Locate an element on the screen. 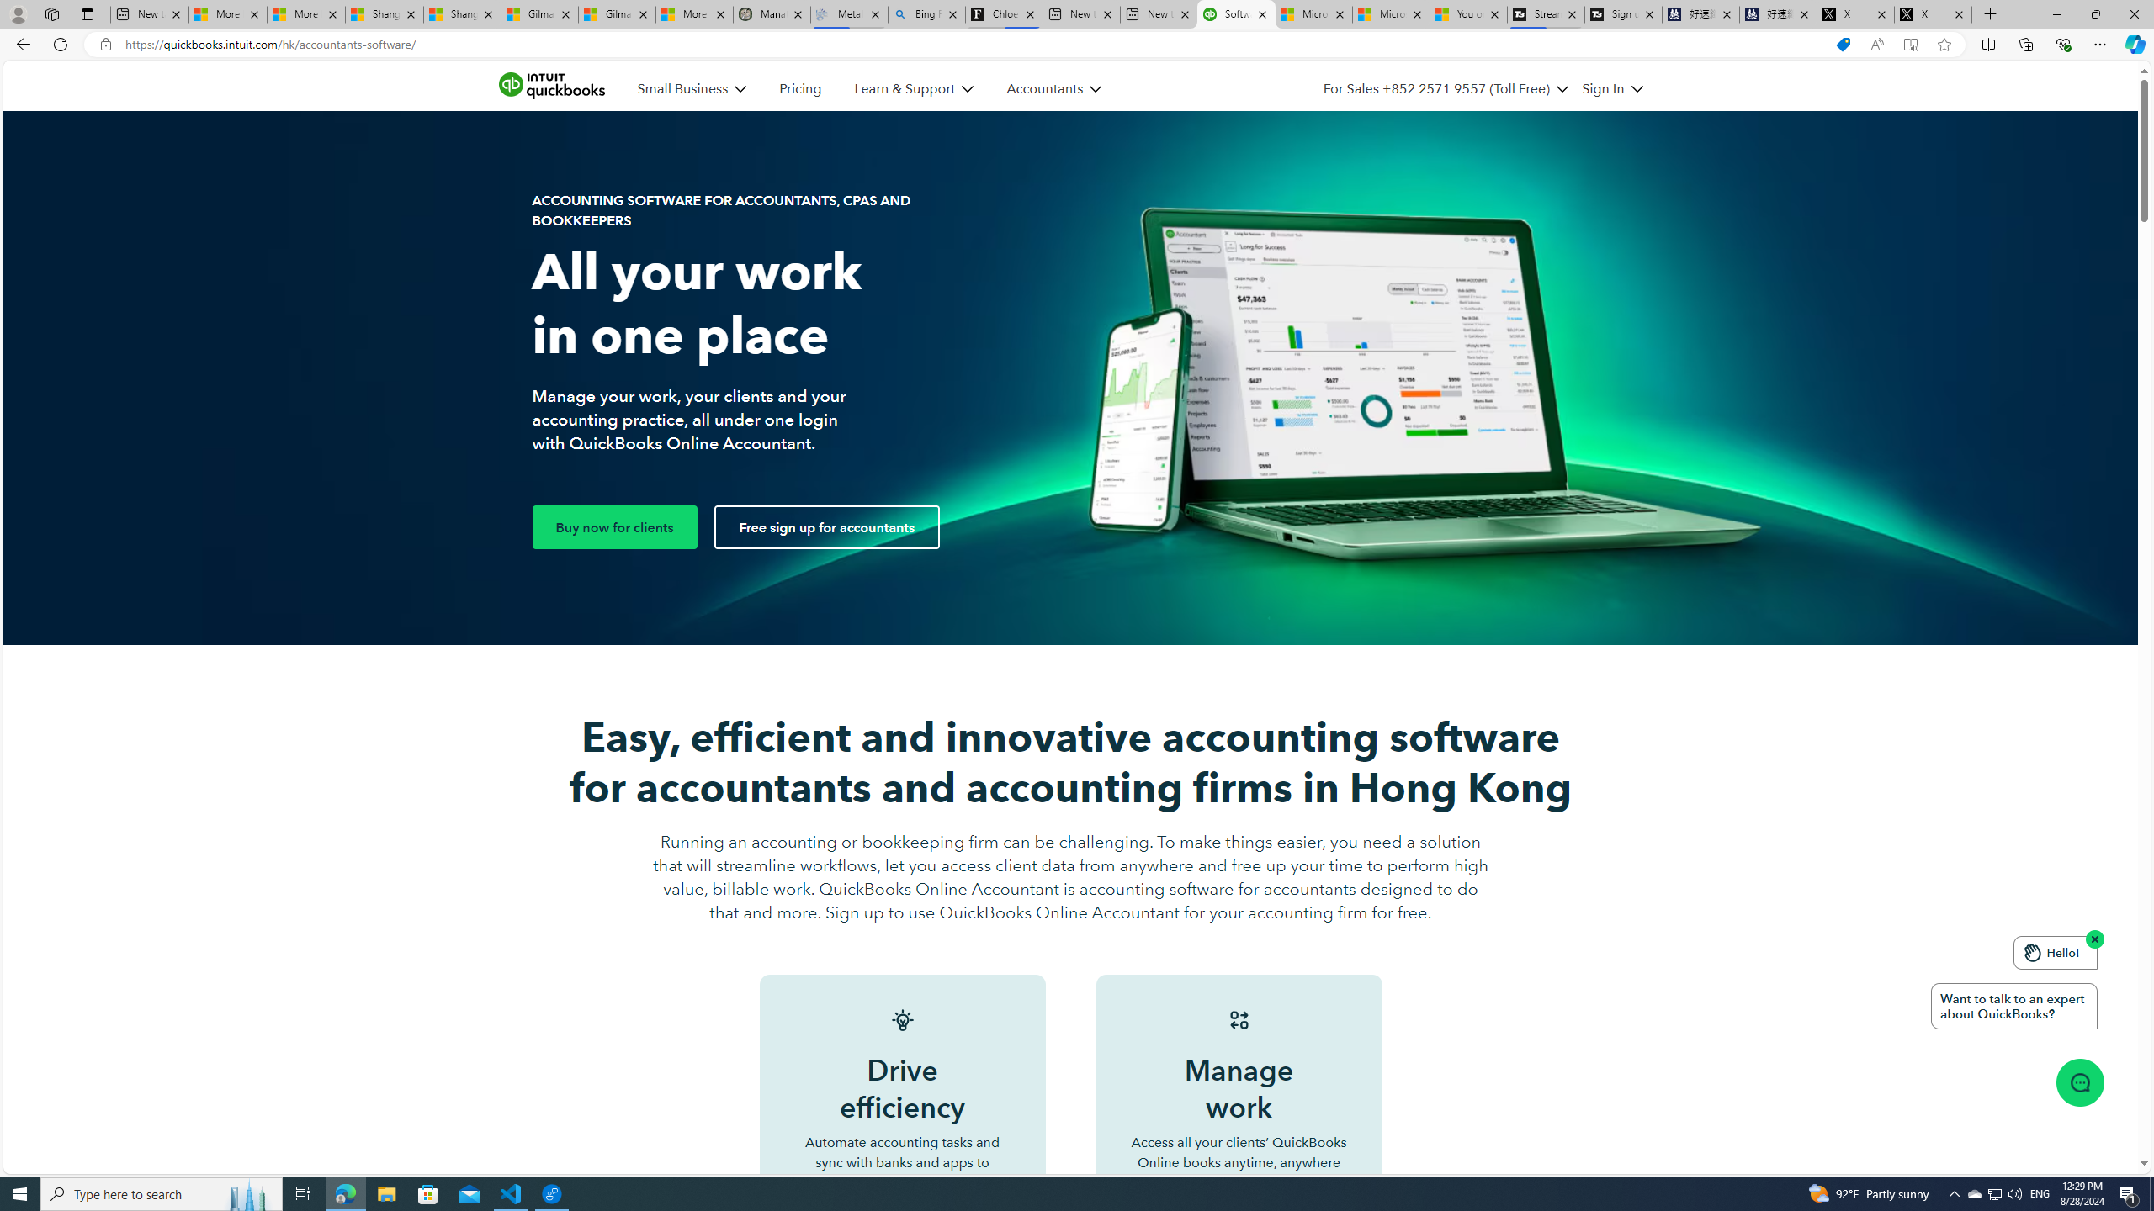 The image size is (2154, 1211). Learn & Support is located at coordinates (904, 89).